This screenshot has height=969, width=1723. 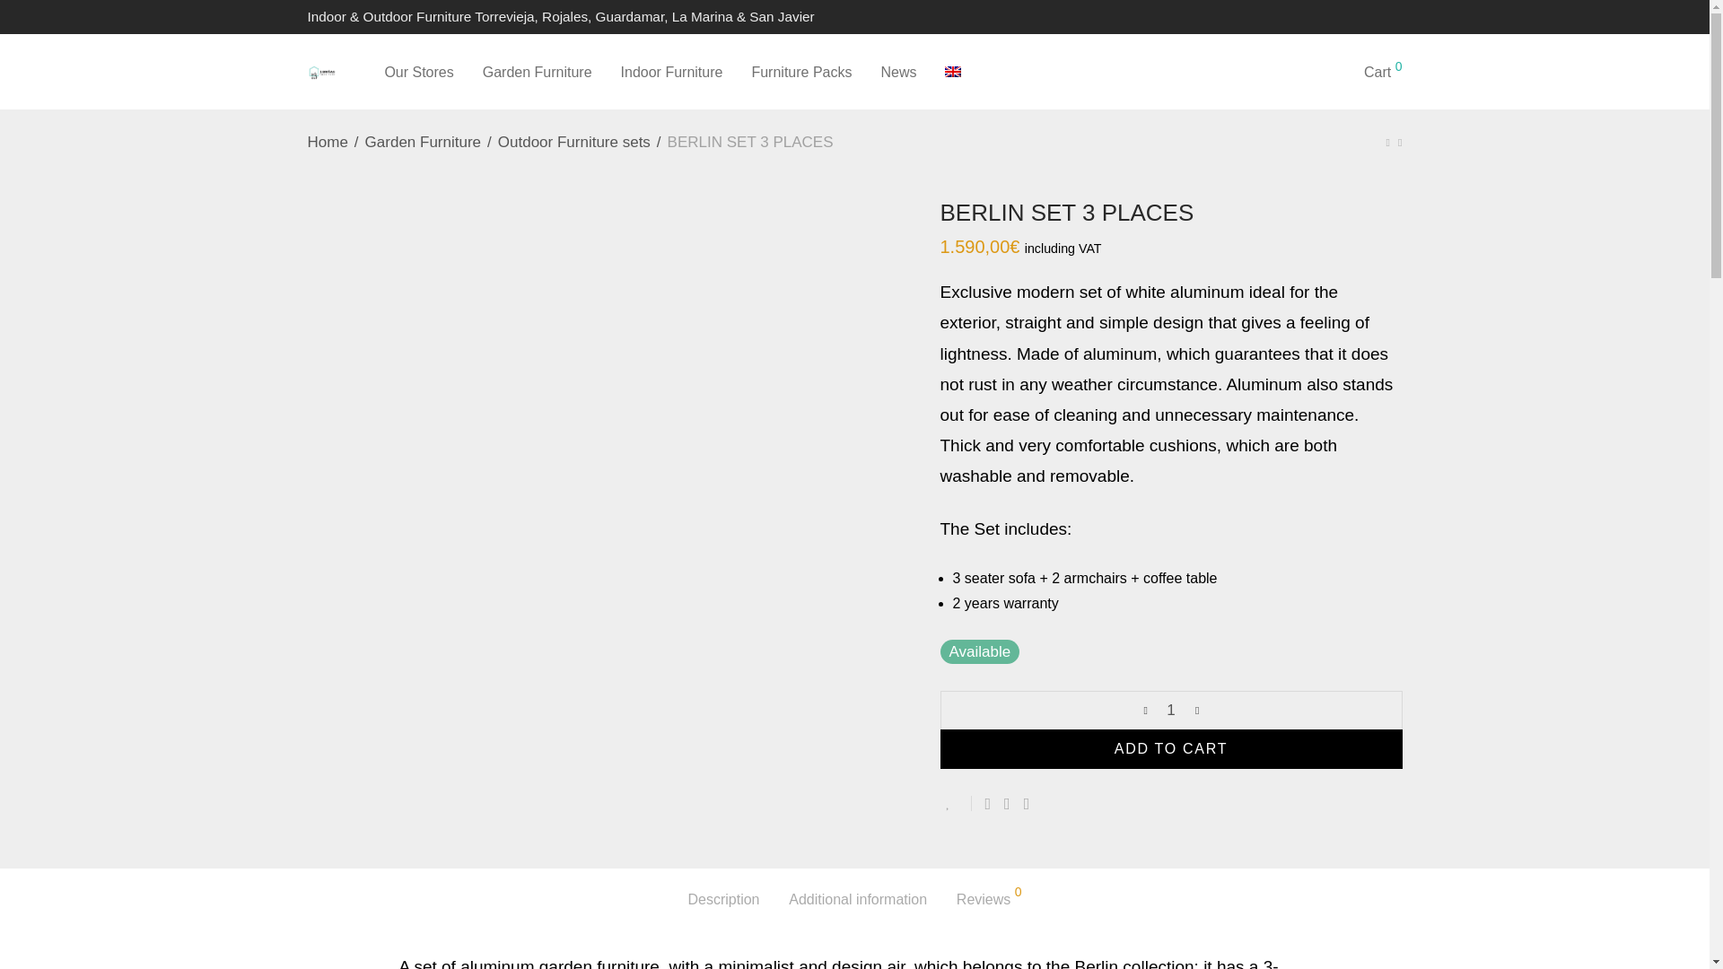 What do you see at coordinates (1382, 72) in the screenshot?
I see `Cart 0` at bounding box center [1382, 72].